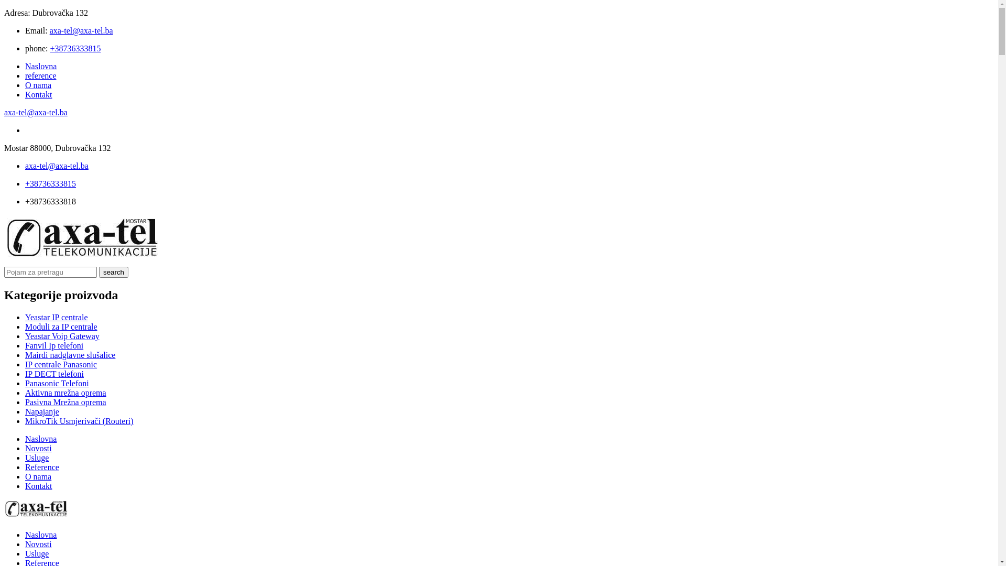  Describe the element at coordinates (37, 553) in the screenshot. I see `Usluge` at that location.